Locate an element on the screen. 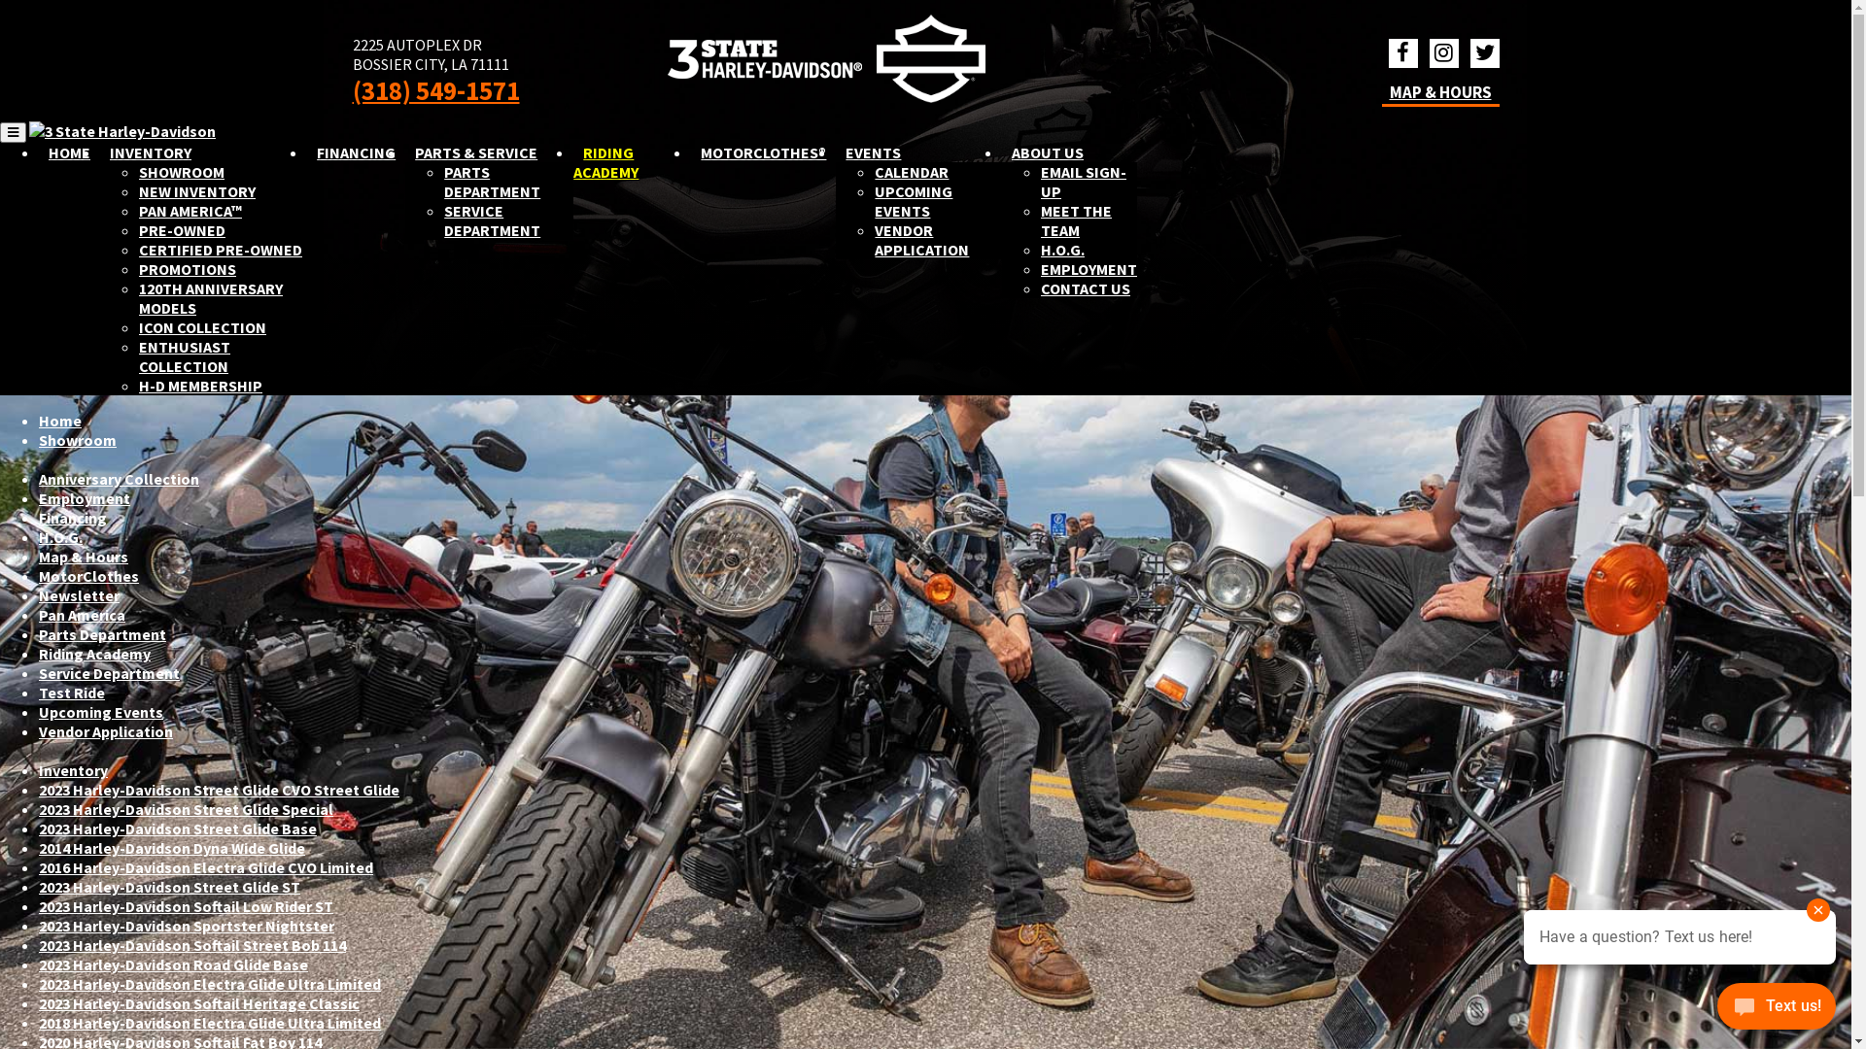 The width and height of the screenshot is (1866, 1049). EMAIL SIGN-UP is located at coordinates (1084, 182).